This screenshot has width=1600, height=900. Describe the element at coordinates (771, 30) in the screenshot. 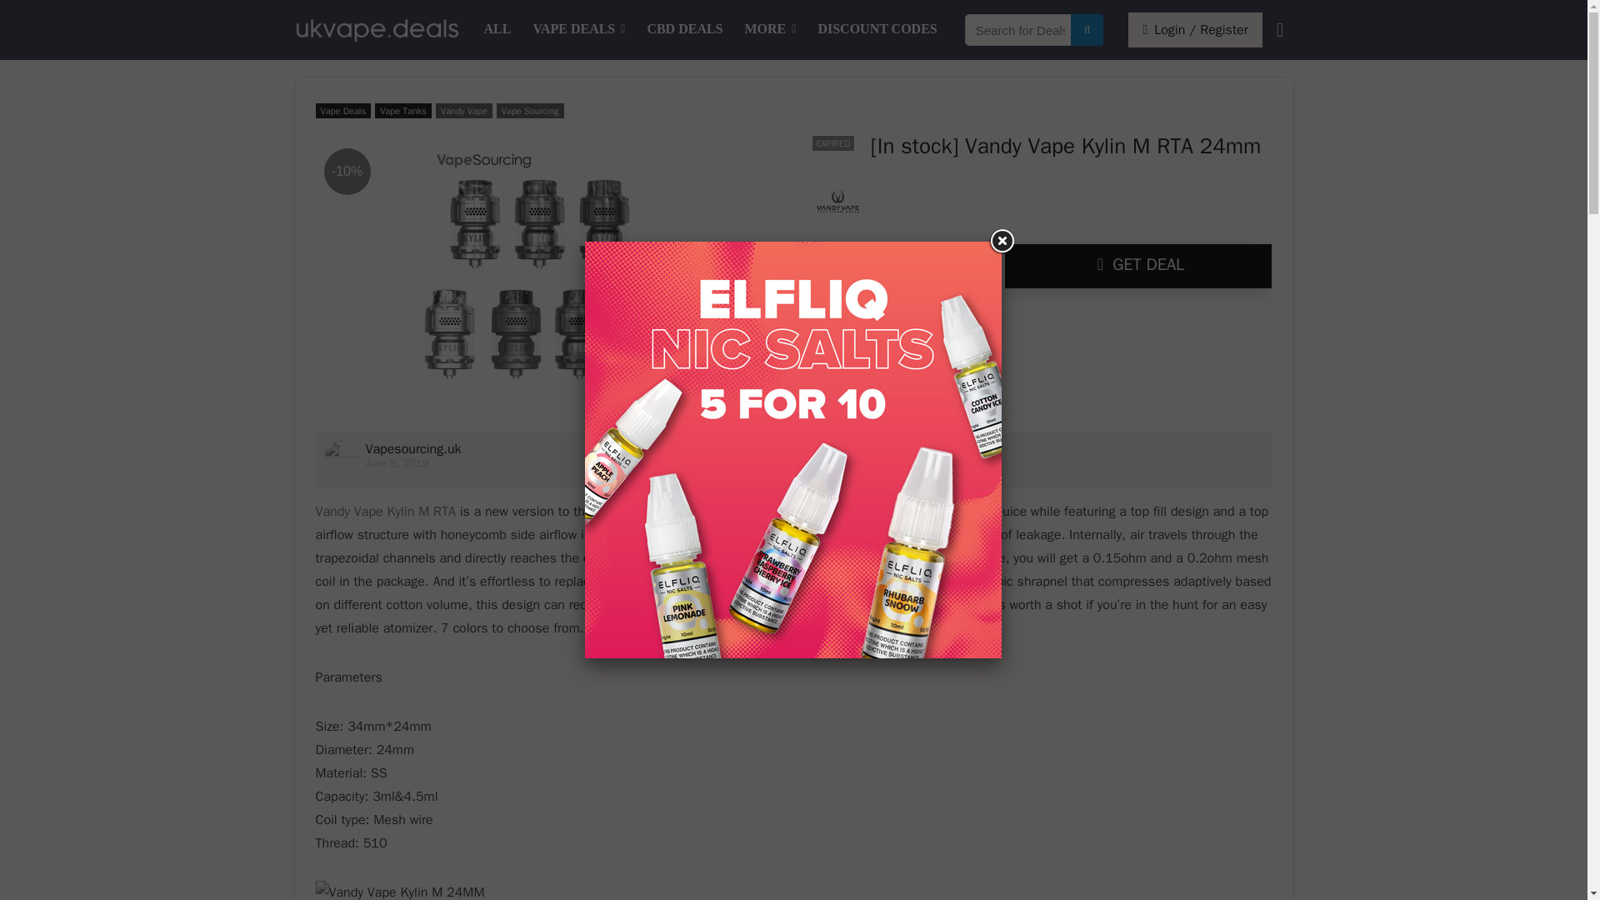

I see `MORE` at that location.